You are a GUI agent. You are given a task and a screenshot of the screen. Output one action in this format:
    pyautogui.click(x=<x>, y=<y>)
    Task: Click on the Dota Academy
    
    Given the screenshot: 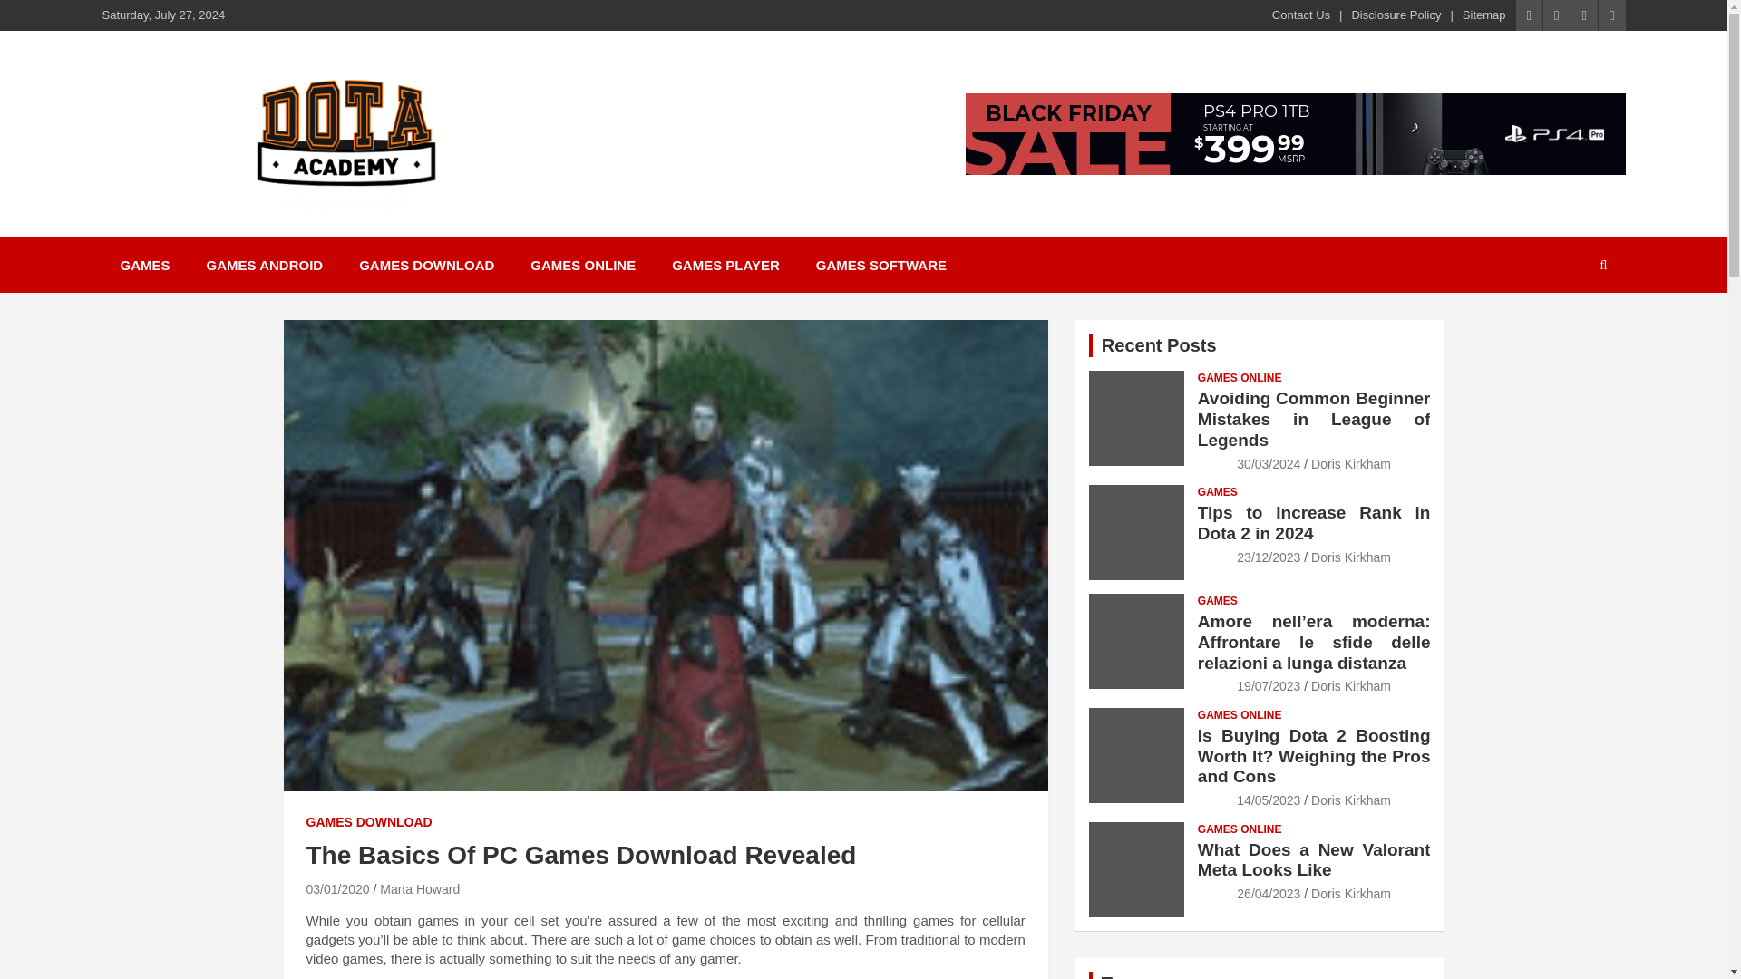 What is the action you would take?
    pyautogui.click(x=381, y=234)
    